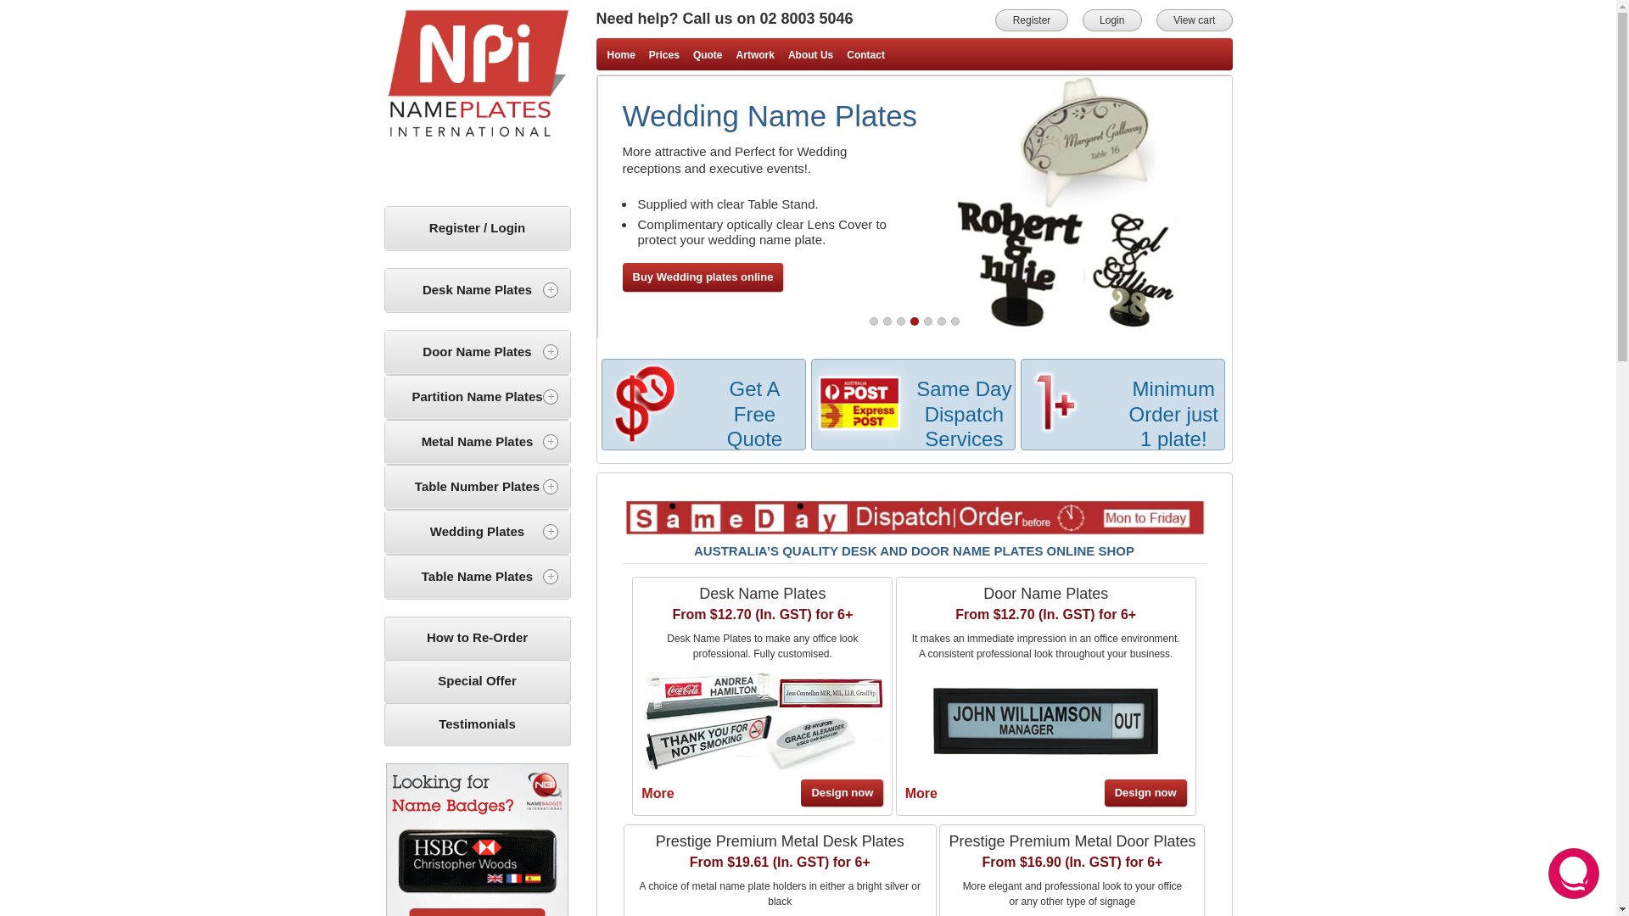 The width and height of the screenshot is (1629, 916). What do you see at coordinates (658, 794) in the screenshot?
I see `More` at bounding box center [658, 794].